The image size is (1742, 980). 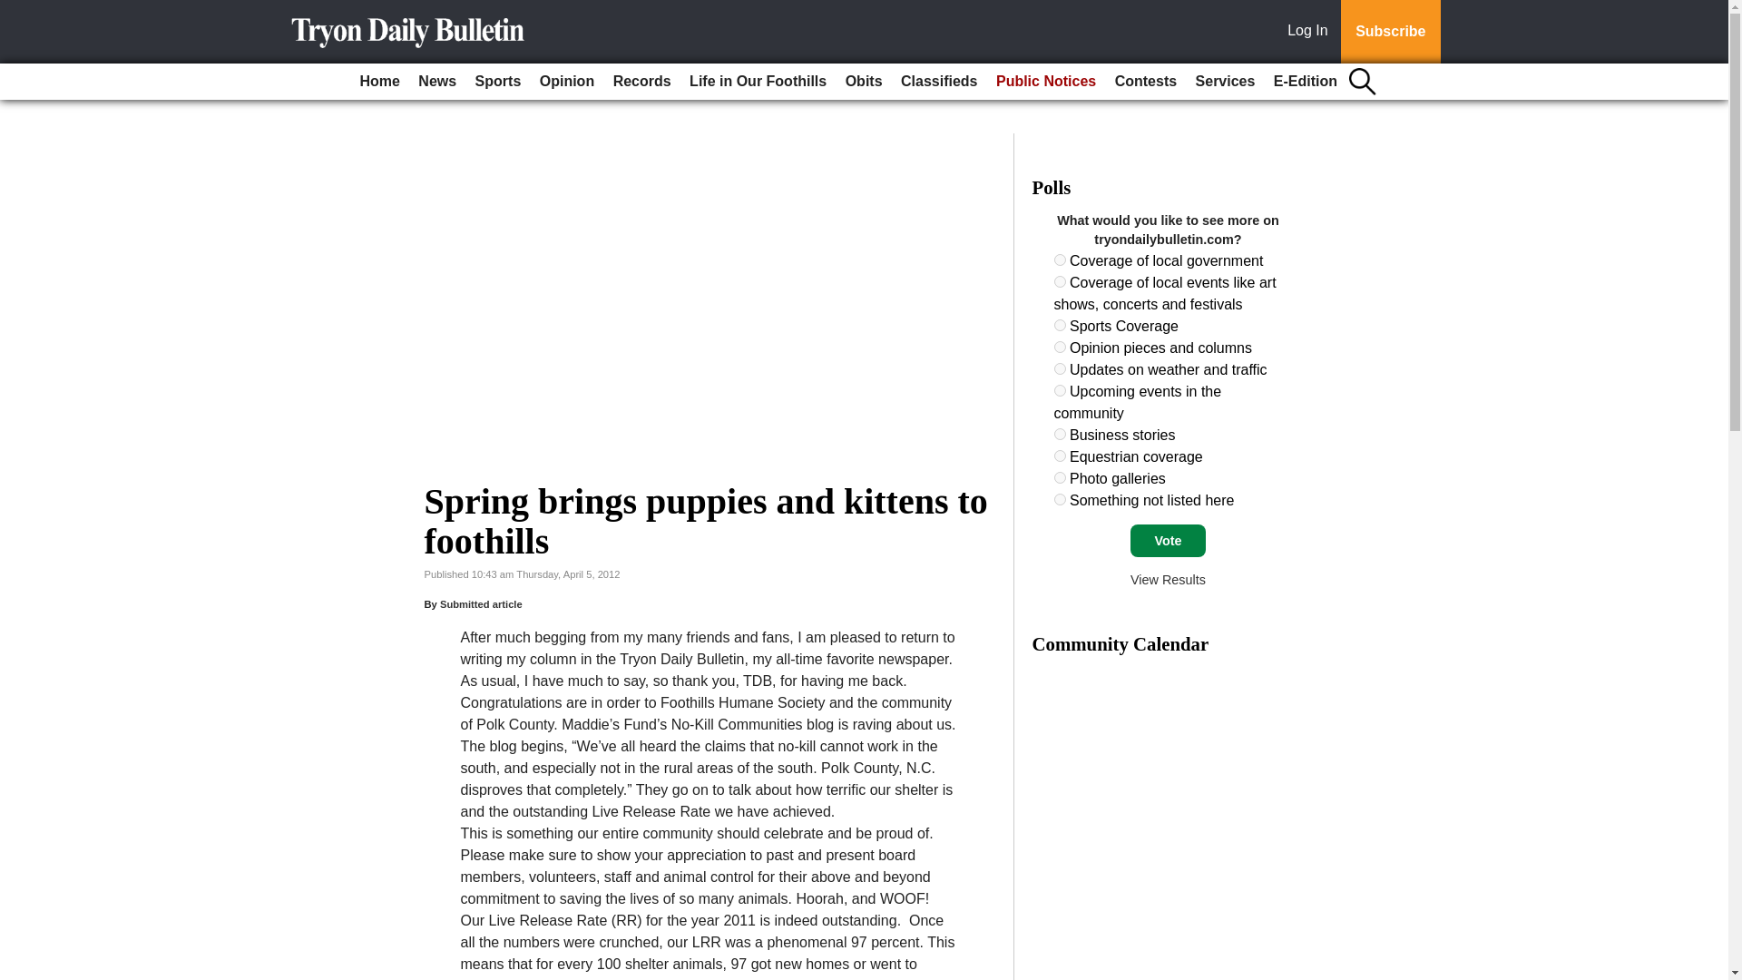 I want to click on Go, so click(x=16, y=11).